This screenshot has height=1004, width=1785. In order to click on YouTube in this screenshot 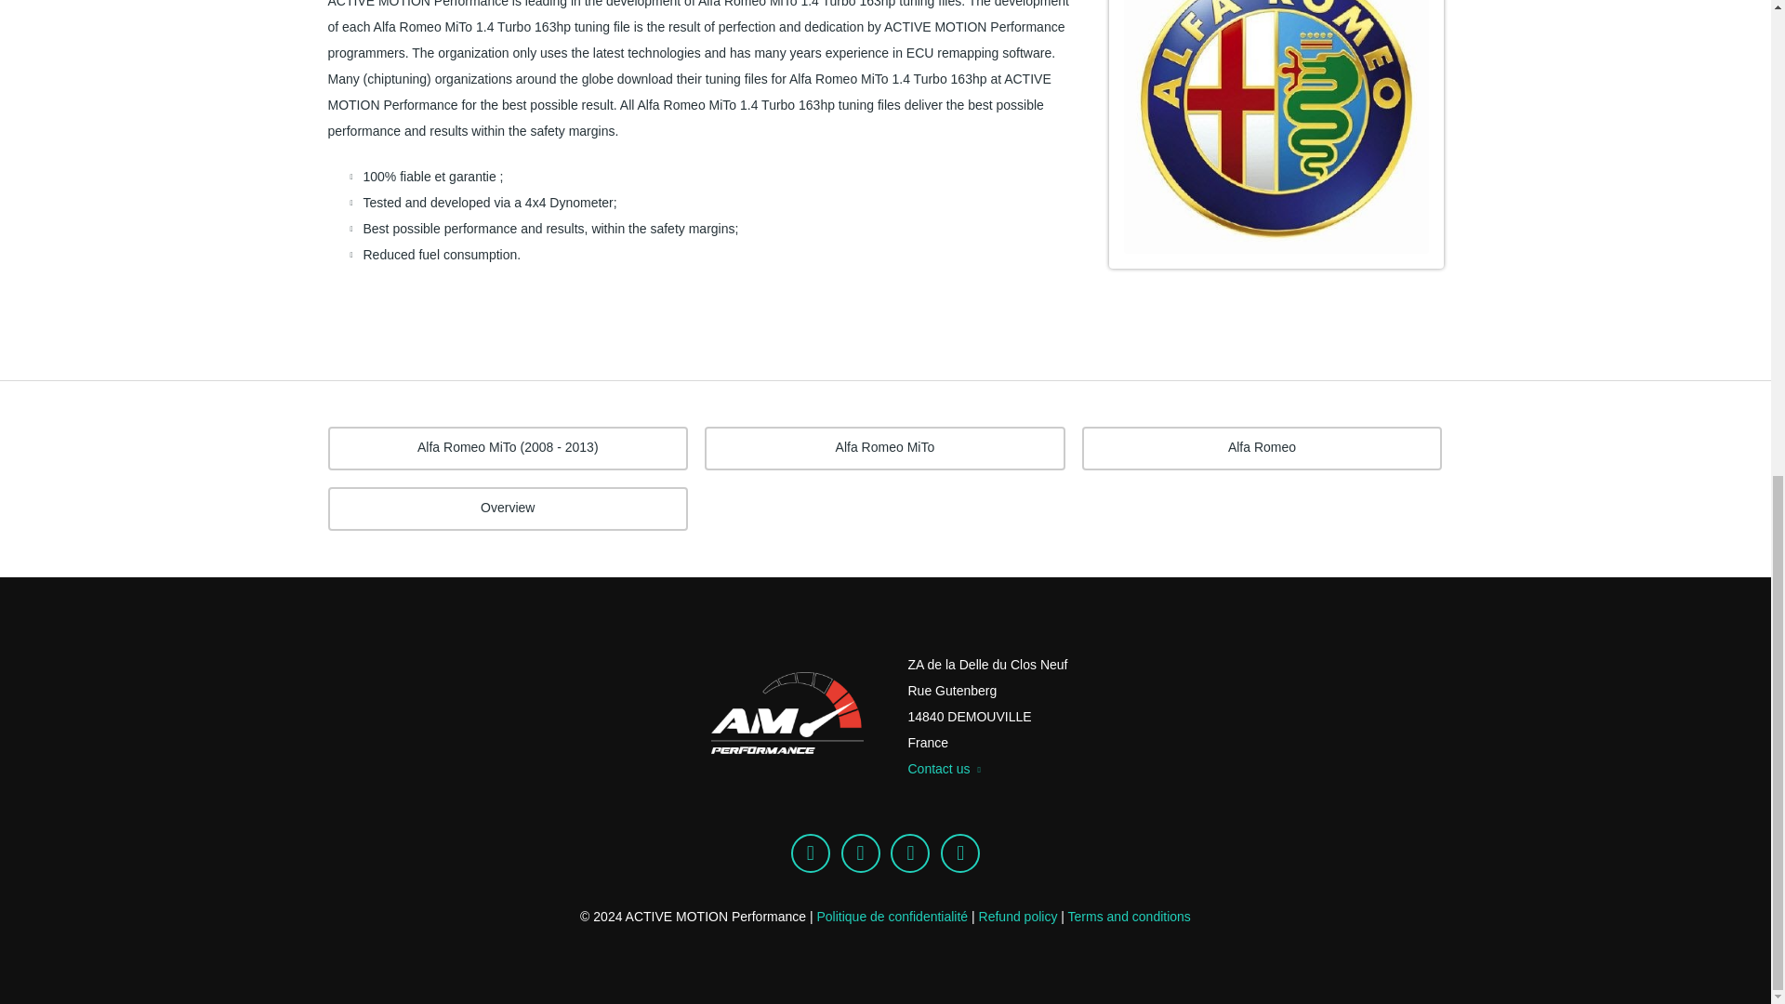, I will do `click(959, 853)`.